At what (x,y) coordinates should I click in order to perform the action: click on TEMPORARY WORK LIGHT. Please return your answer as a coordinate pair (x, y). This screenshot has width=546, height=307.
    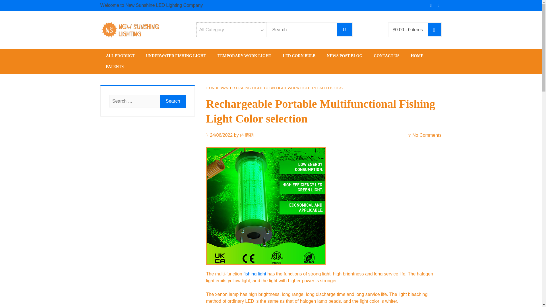
    Looking at the image, I should click on (244, 56).